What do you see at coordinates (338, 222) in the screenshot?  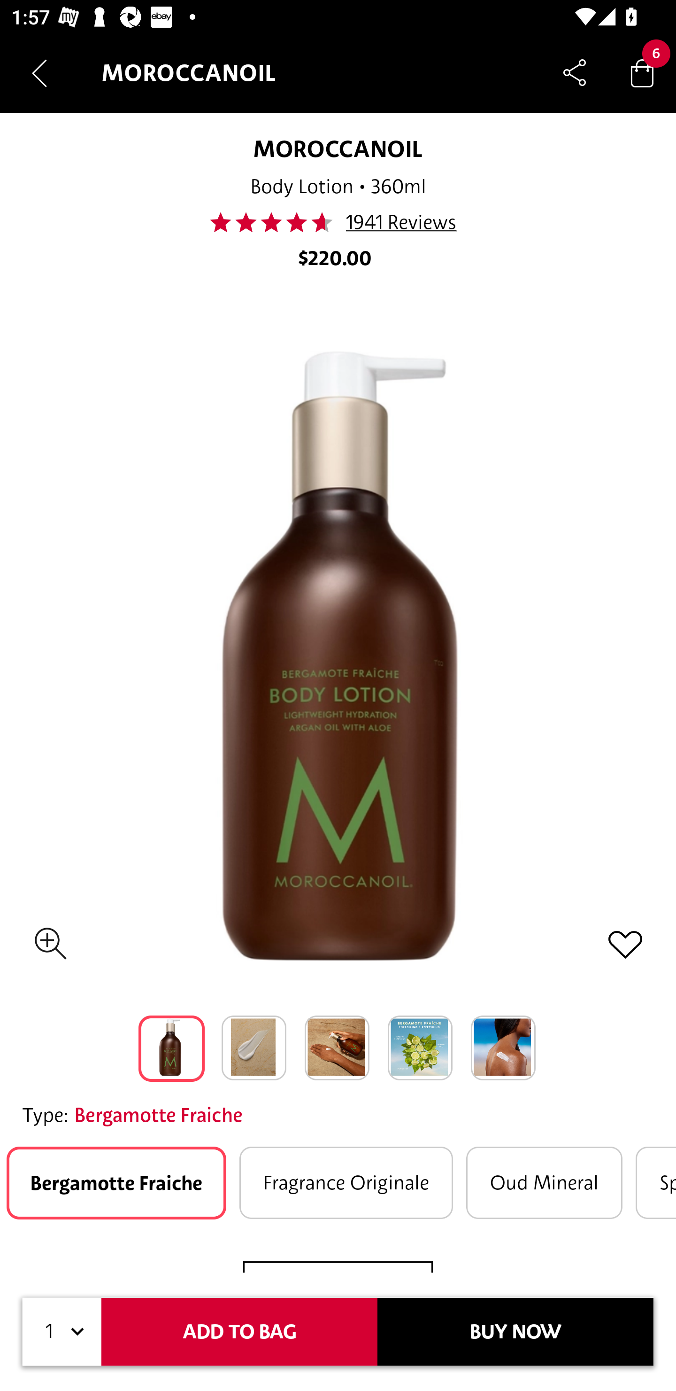 I see `46.0 1941 Reviews` at bounding box center [338, 222].